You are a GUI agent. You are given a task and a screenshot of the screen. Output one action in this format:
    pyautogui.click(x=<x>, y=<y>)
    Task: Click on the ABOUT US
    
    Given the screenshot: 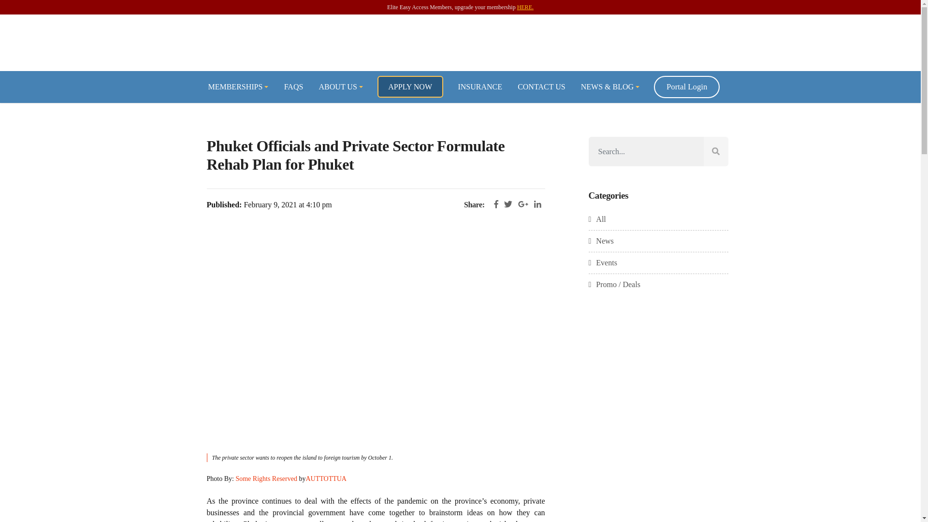 What is the action you would take?
    pyautogui.click(x=340, y=86)
    